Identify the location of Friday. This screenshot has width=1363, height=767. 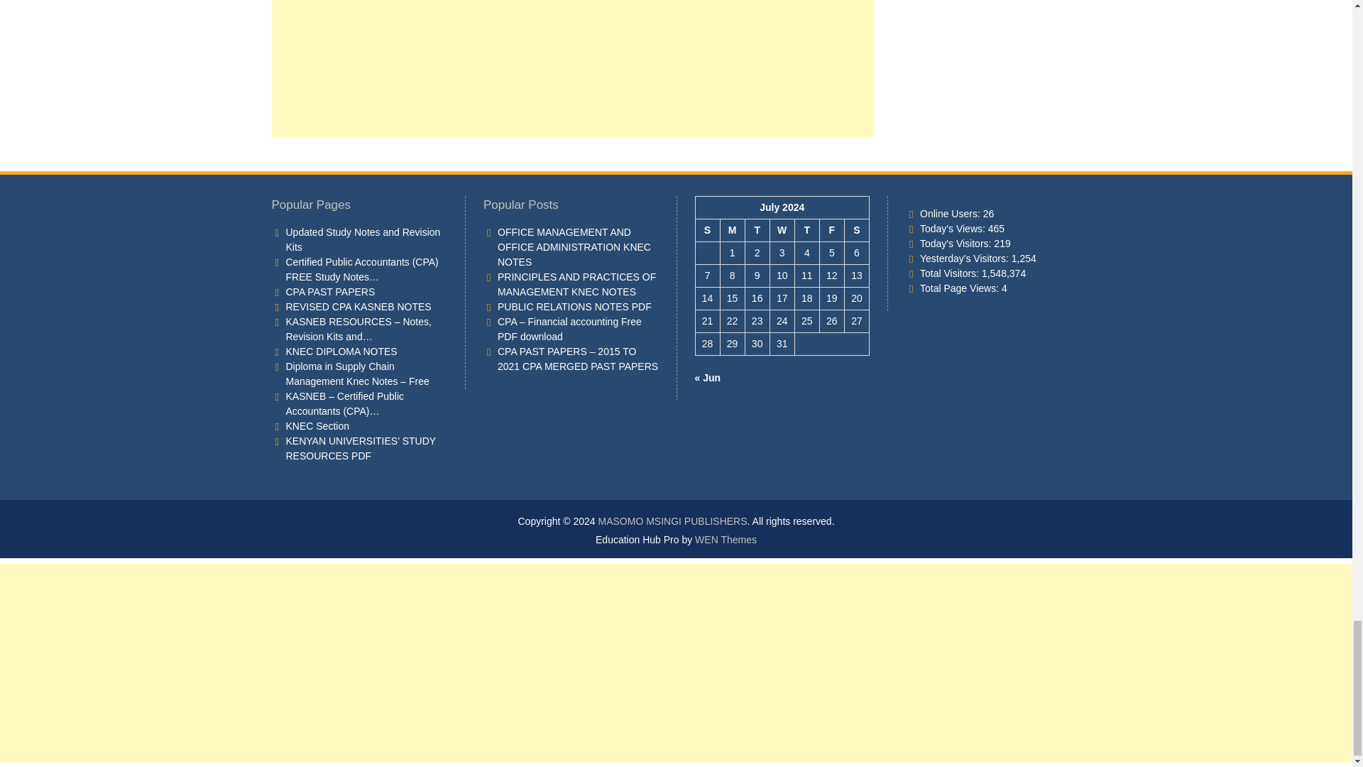
(831, 230).